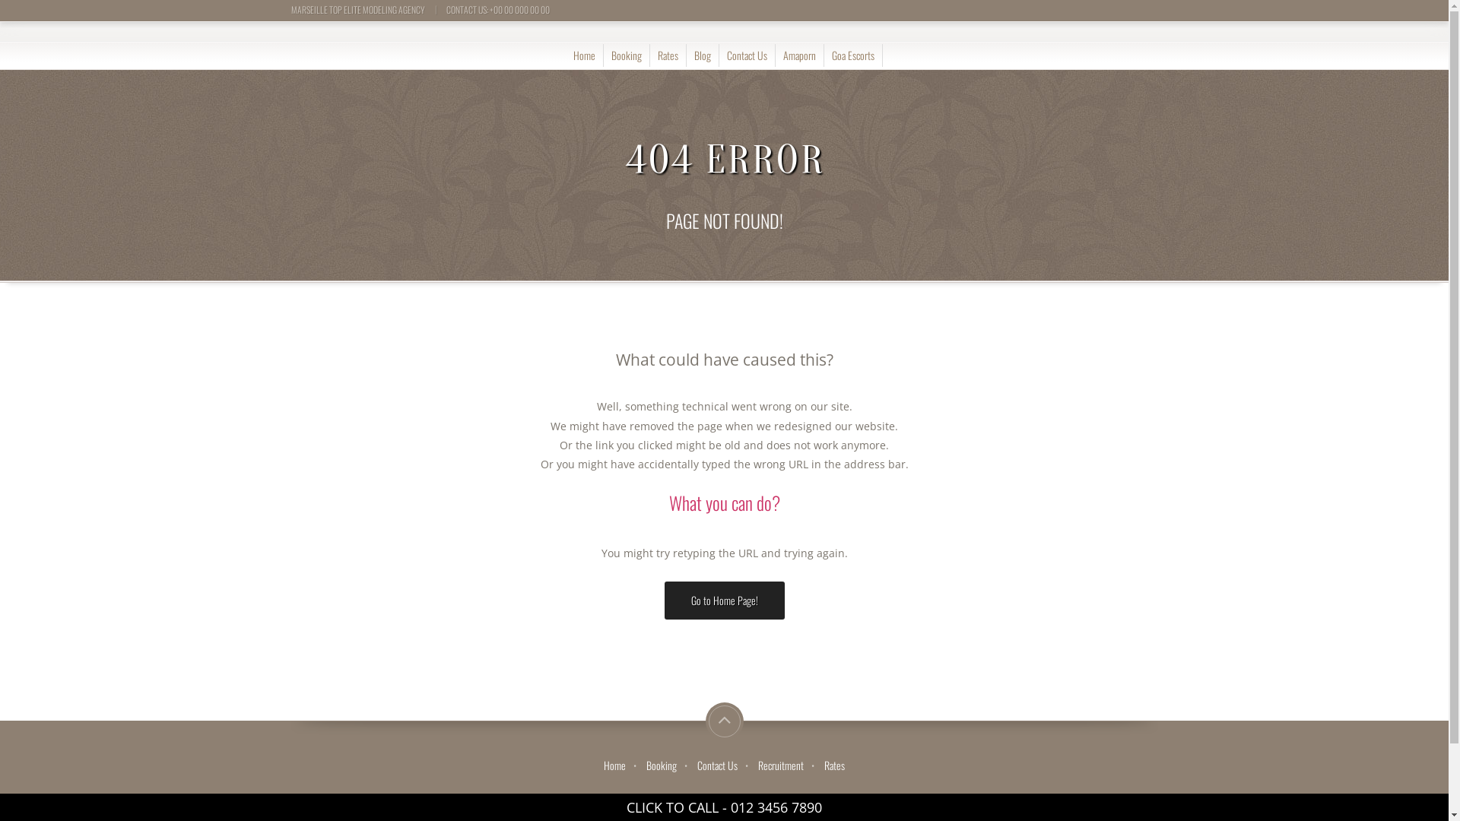  I want to click on Booking, so click(627, 55).